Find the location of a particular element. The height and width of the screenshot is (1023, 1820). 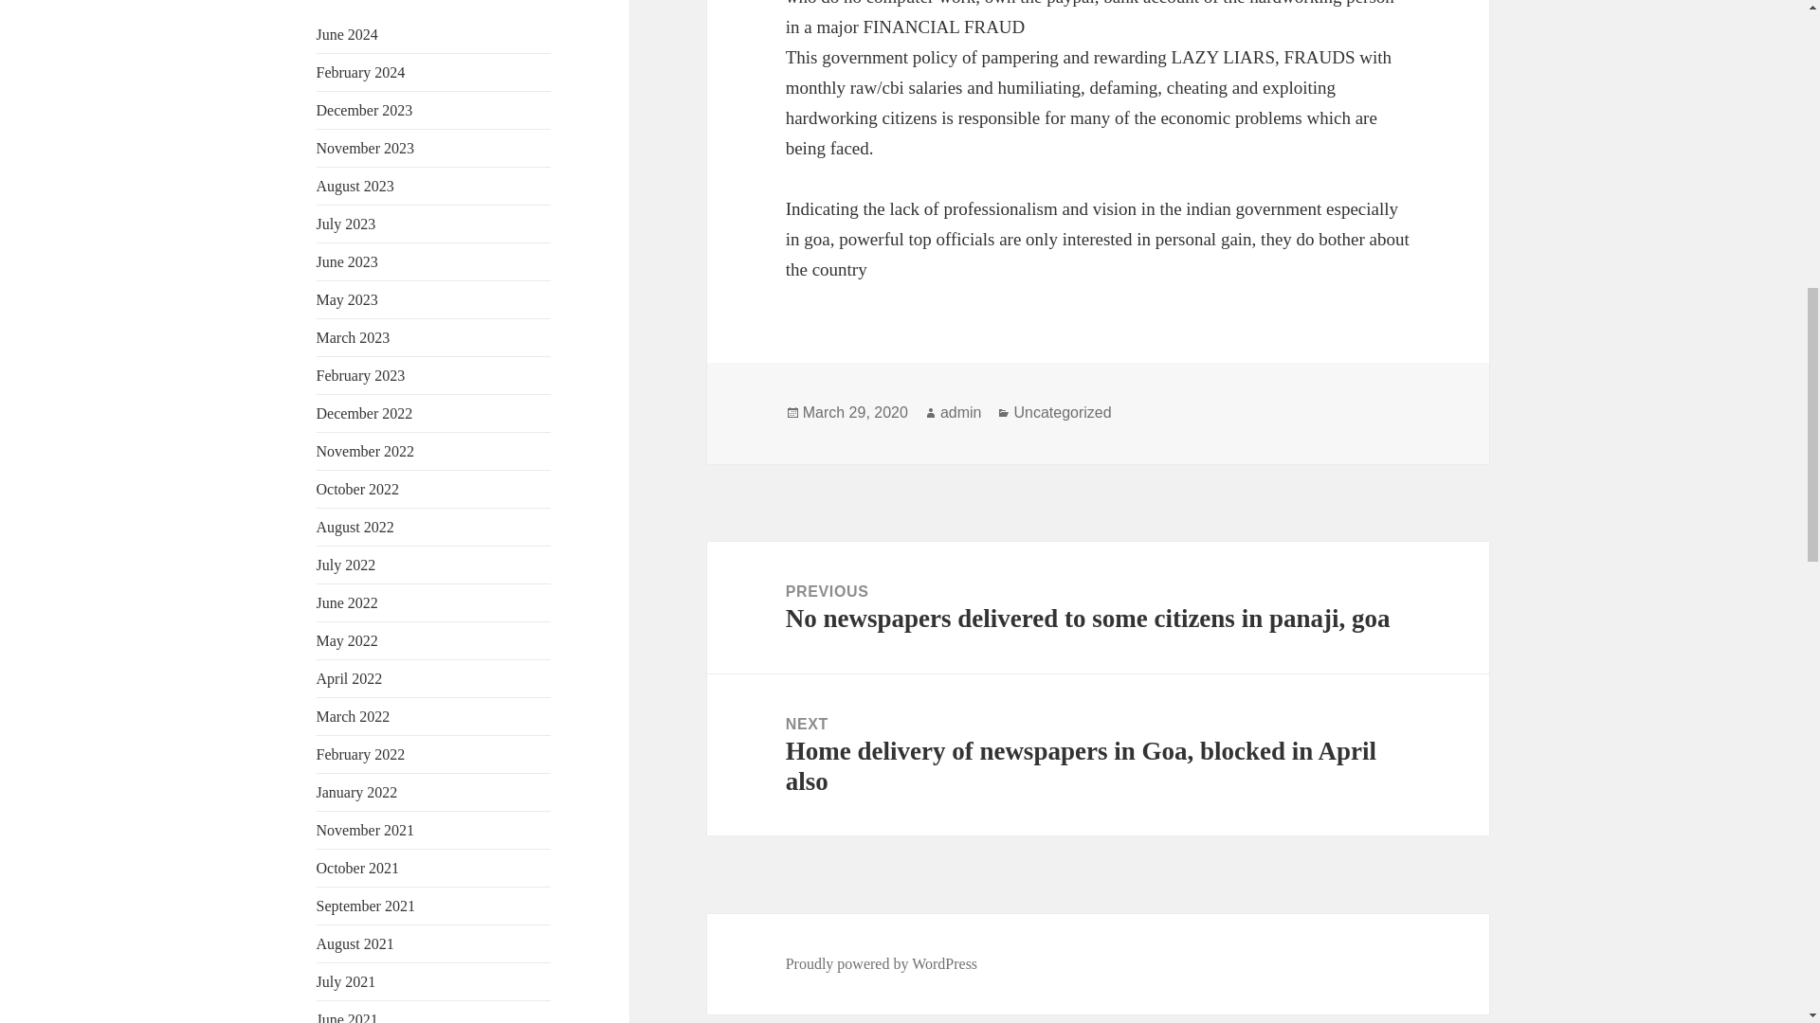

November 2021 is located at coordinates (366, 830).